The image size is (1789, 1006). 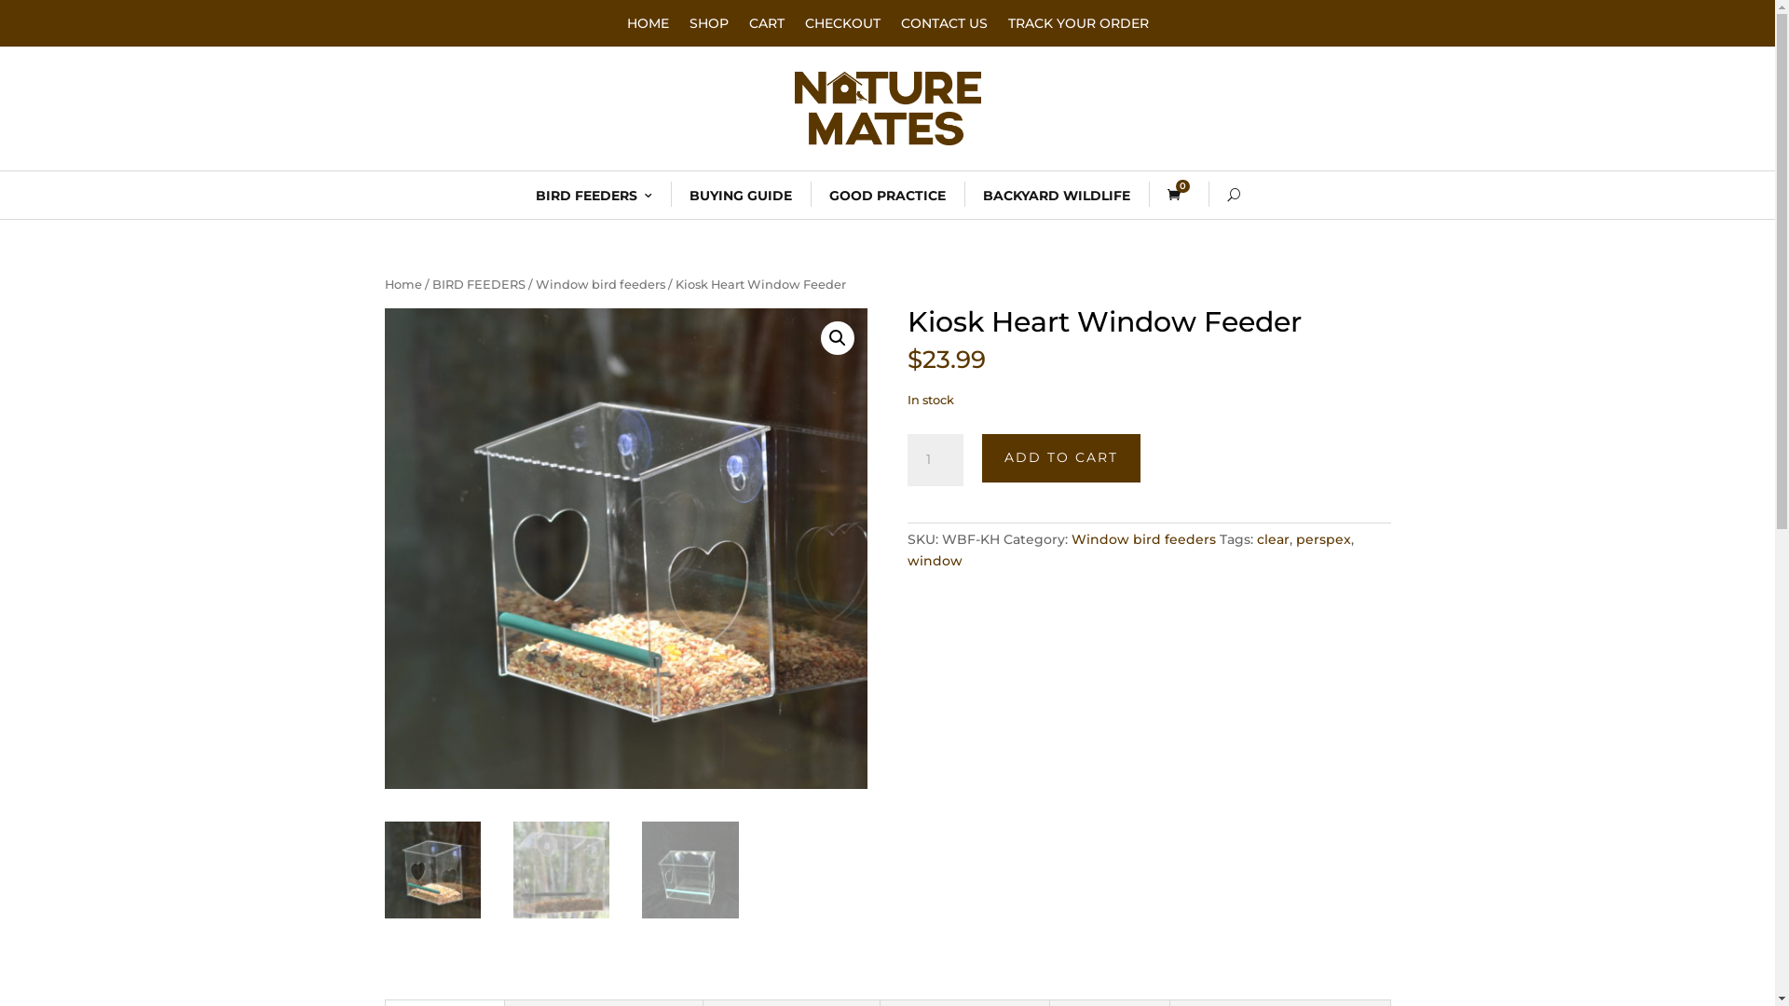 What do you see at coordinates (600, 285) in the screenshot?
I see `Window bird feeders` at bounding box center [600, 285].